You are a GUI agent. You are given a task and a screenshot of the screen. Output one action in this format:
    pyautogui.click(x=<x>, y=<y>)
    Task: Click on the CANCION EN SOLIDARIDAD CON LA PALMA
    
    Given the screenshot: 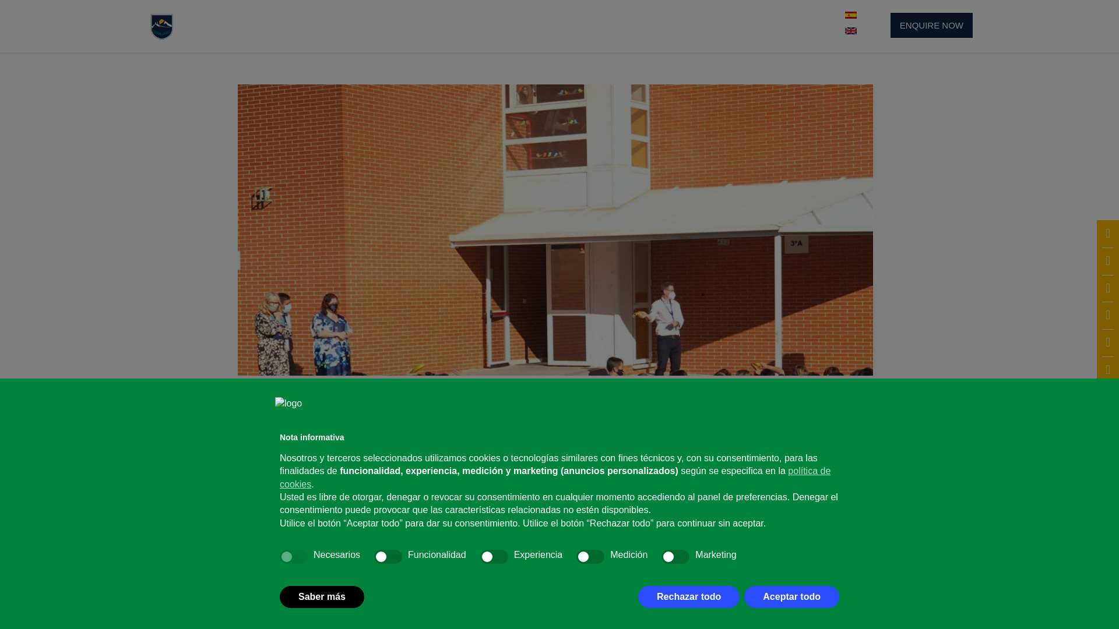 What is the action you would take?
    pyautogui.click(x=578, y=574)
    